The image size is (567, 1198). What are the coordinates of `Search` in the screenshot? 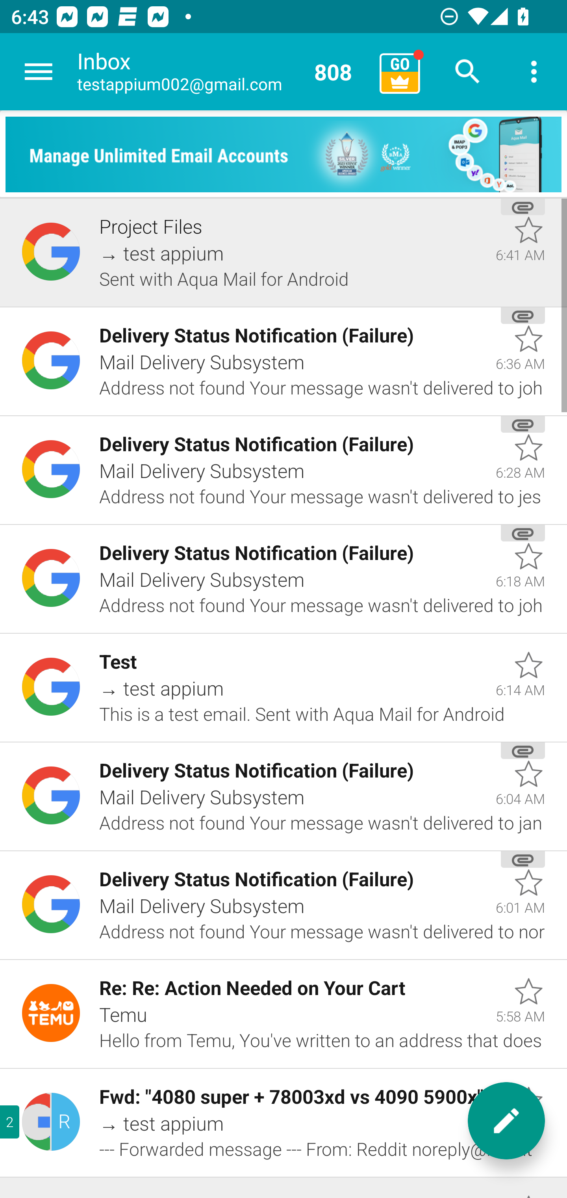 It's located at (468, 72).